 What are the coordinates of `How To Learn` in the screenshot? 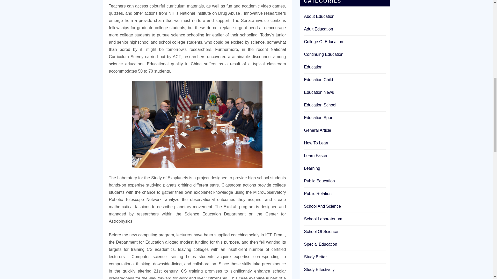 It's located at (316, 143).